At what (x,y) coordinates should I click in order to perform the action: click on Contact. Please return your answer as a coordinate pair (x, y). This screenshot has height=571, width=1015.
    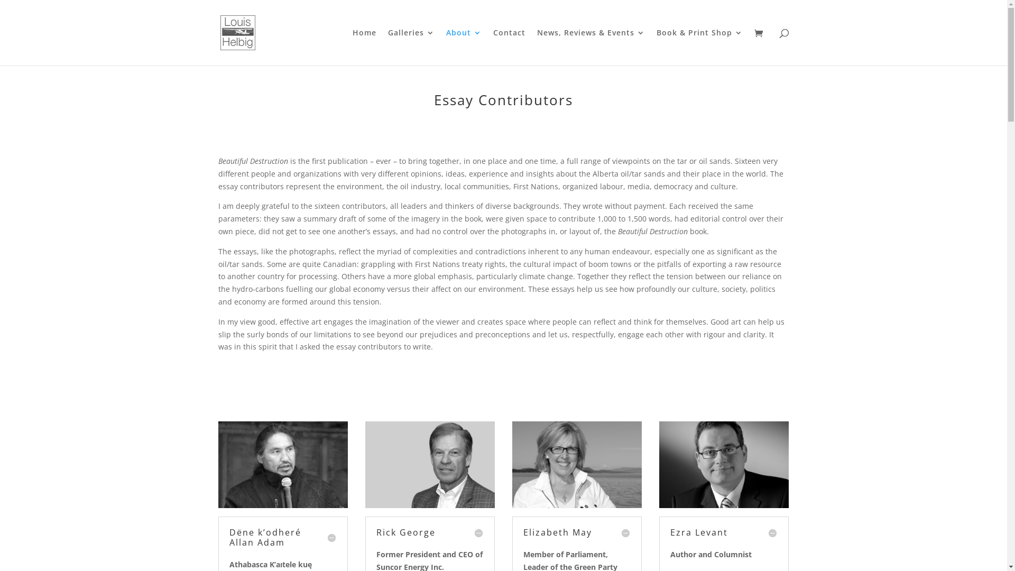
    Looking at the image, I should click on (509, 48).